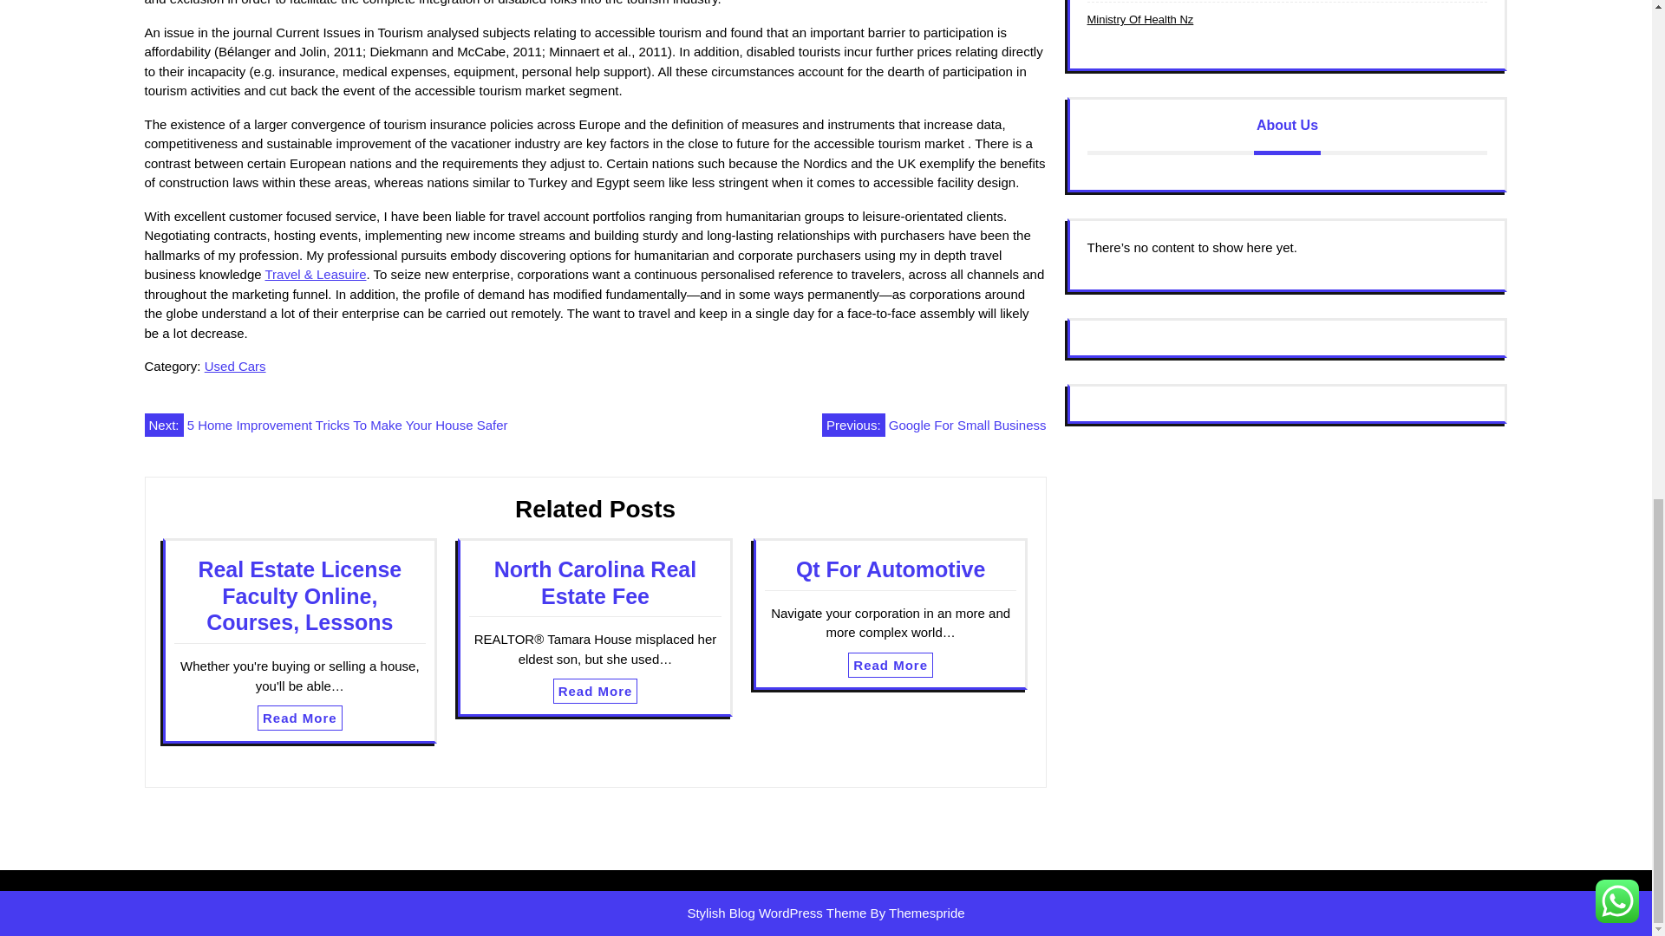 The height and width of the screenshot is (936, 1665). I want to click on Read More, so click(595, 692).